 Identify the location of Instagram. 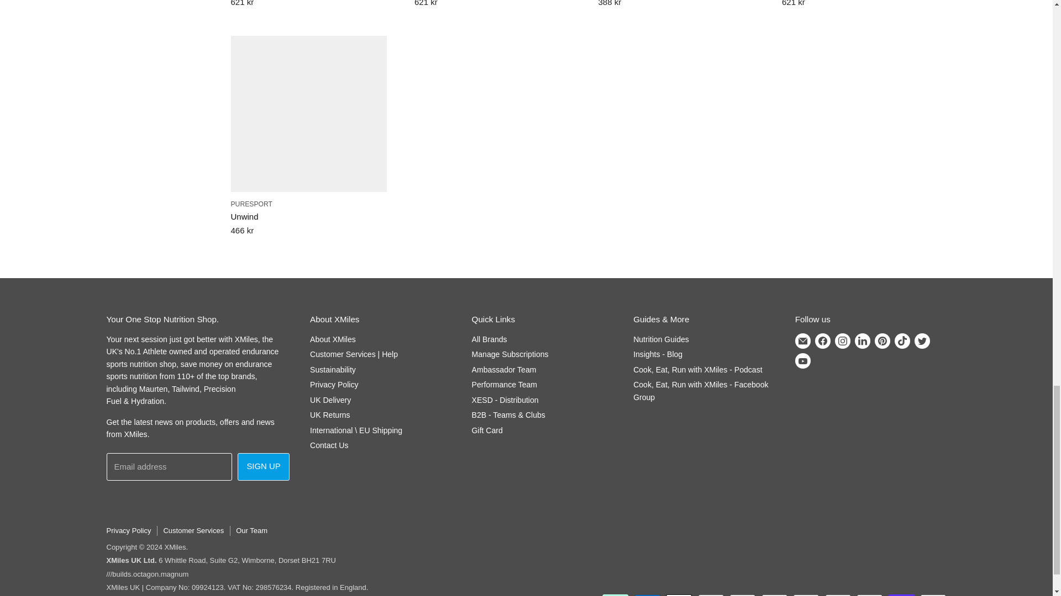
(843, 341).